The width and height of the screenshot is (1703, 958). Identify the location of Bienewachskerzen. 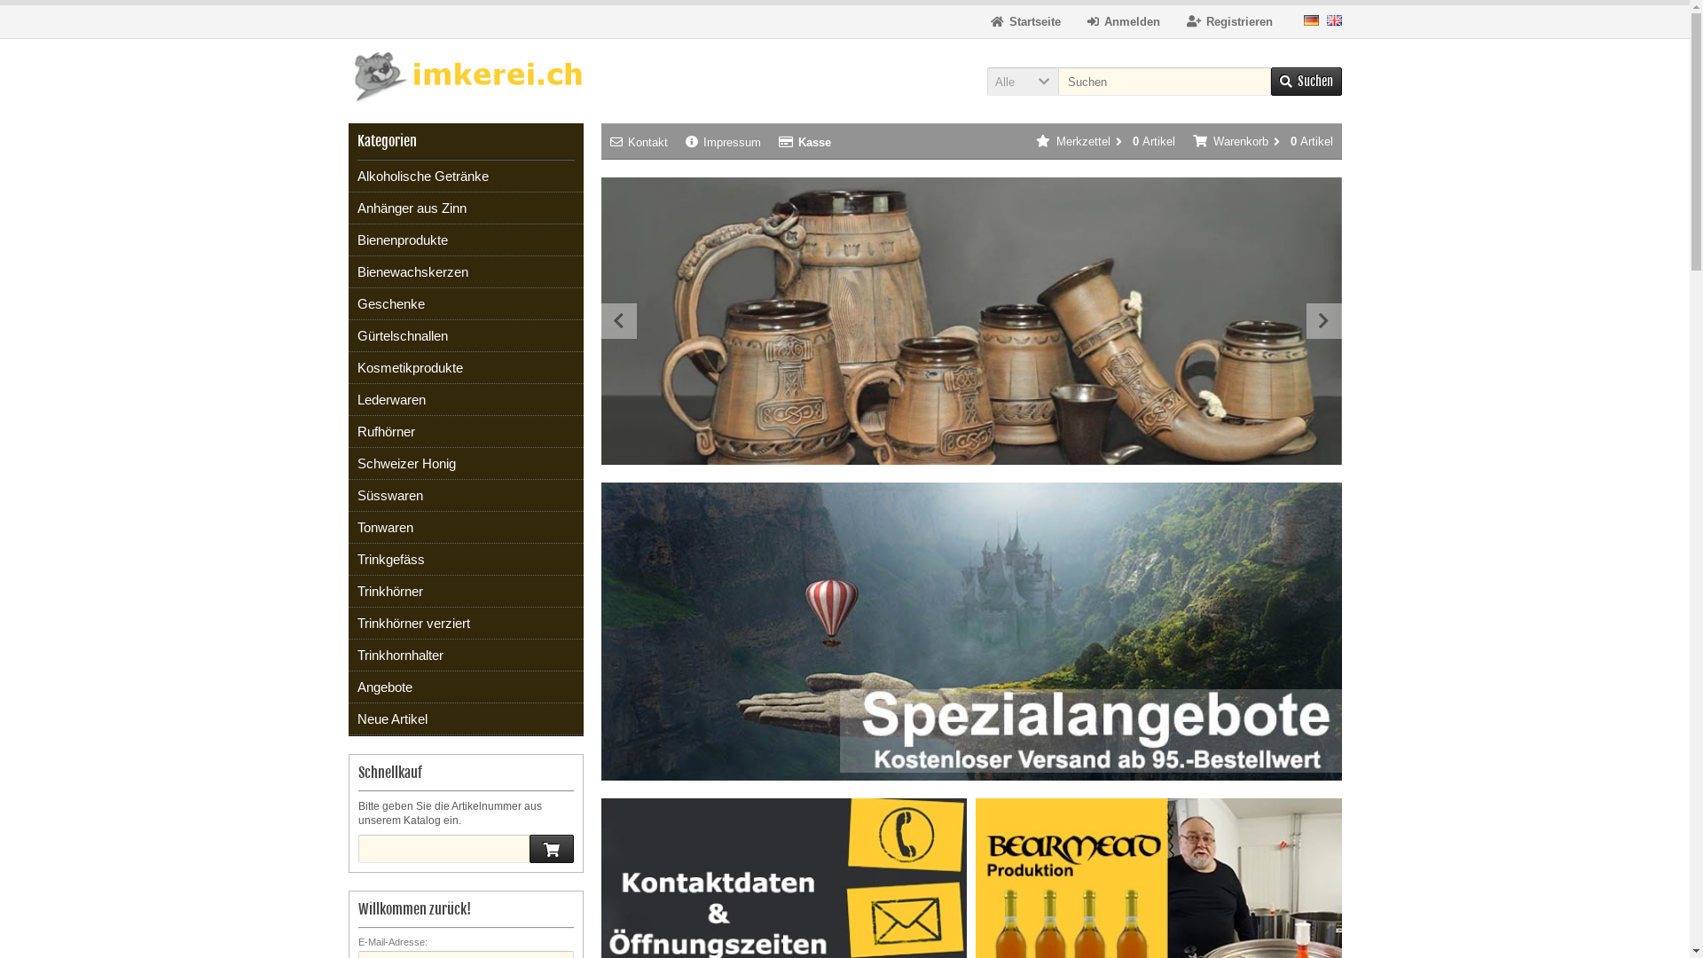
(465, 272).